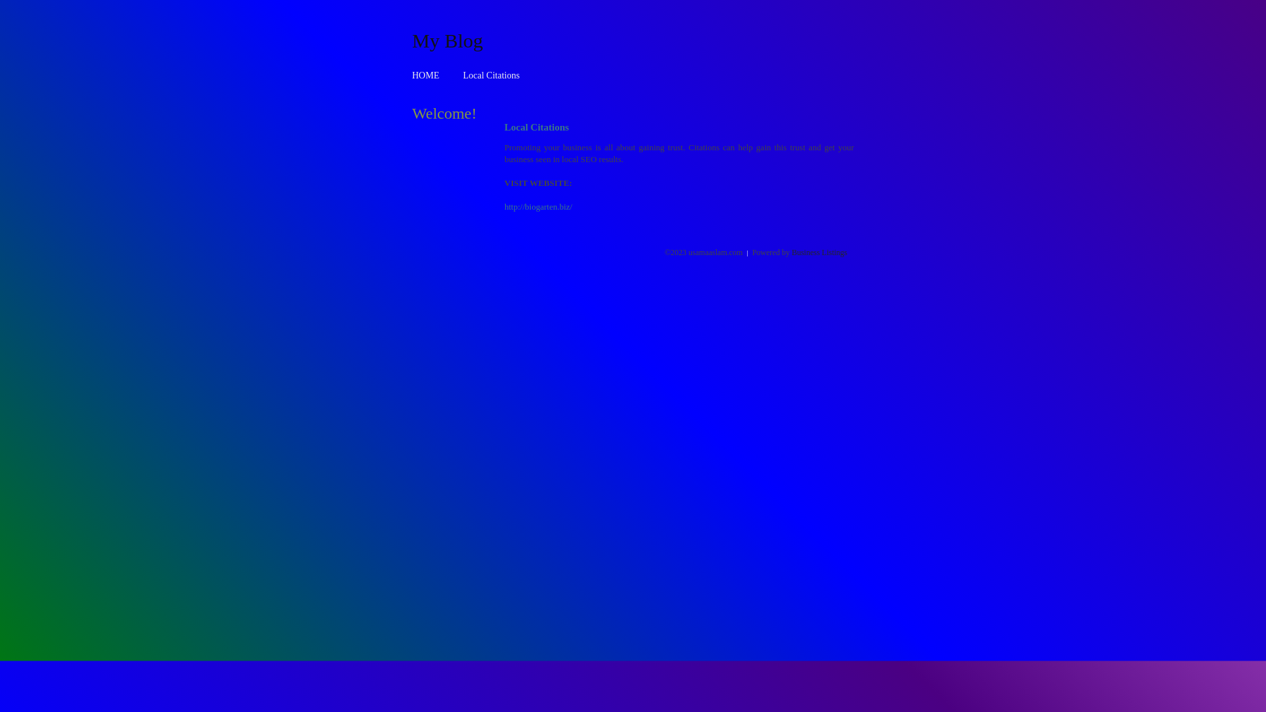 The width and height of the screenshot is (1266, 712). Describe the element at coordinates (538, 207) in the screenshot. I see `http://biogarten.biz/` at that location.